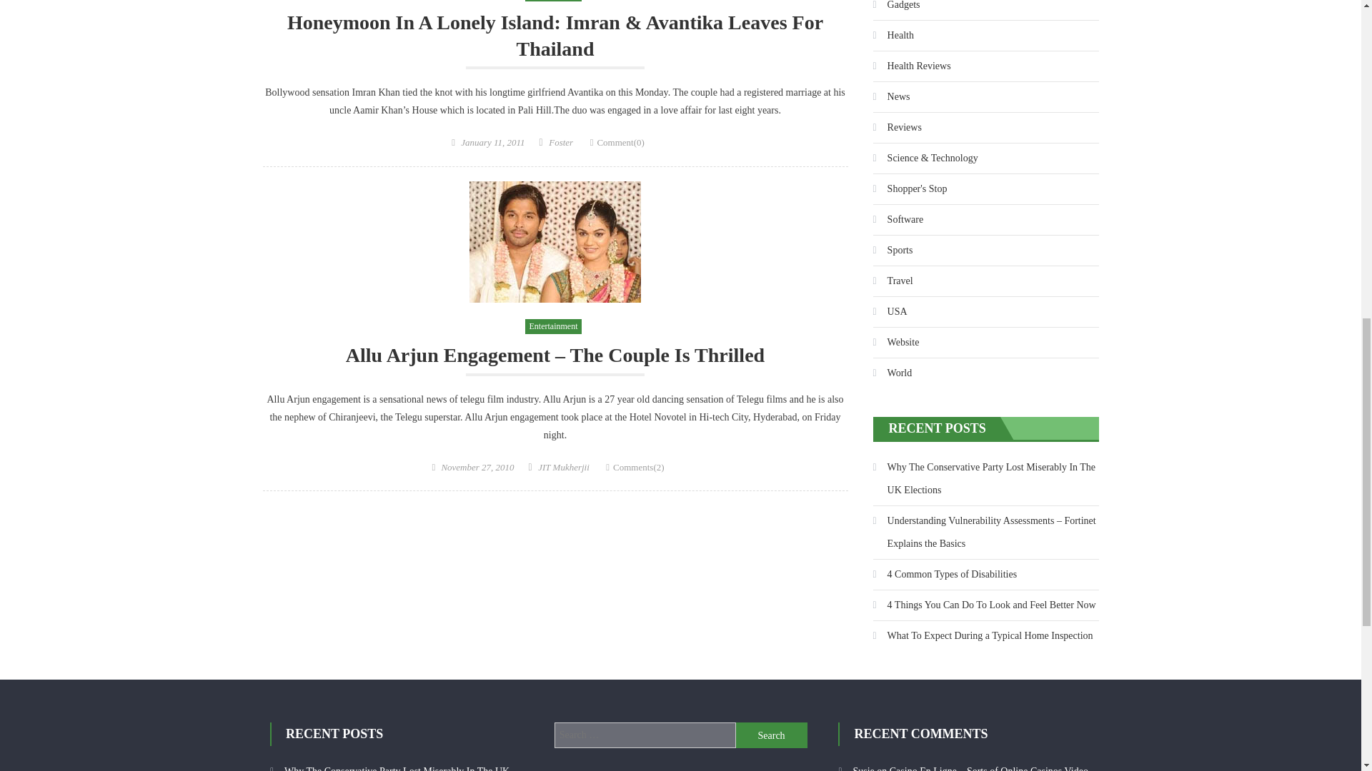 The image size is (1372, 771). I want to click on JIT Mukherjii, so click(563, 467).